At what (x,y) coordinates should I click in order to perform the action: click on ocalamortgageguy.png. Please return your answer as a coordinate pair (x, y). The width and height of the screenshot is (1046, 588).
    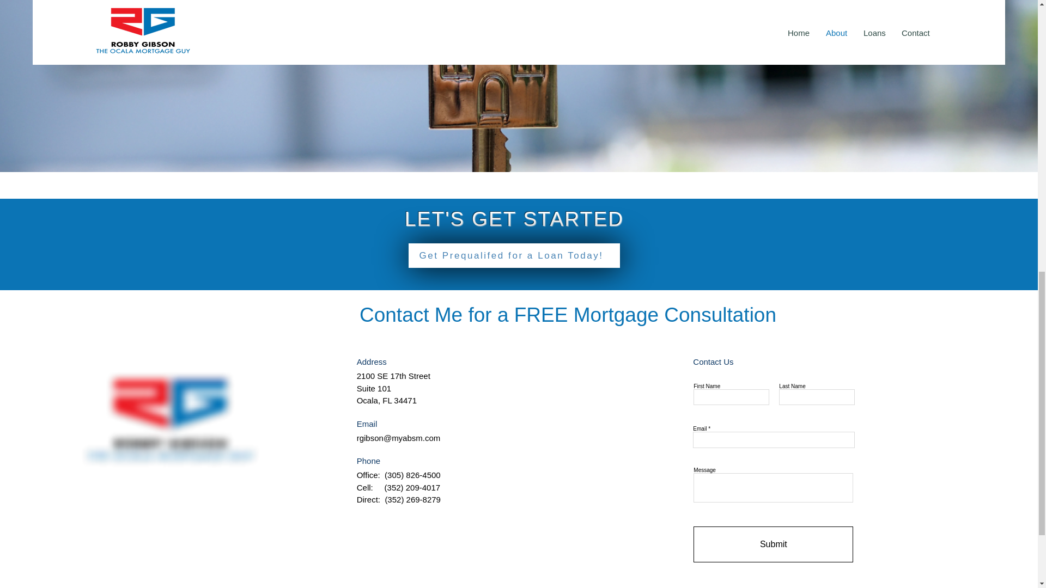
    Looking at the image, I should click on (170, 419).